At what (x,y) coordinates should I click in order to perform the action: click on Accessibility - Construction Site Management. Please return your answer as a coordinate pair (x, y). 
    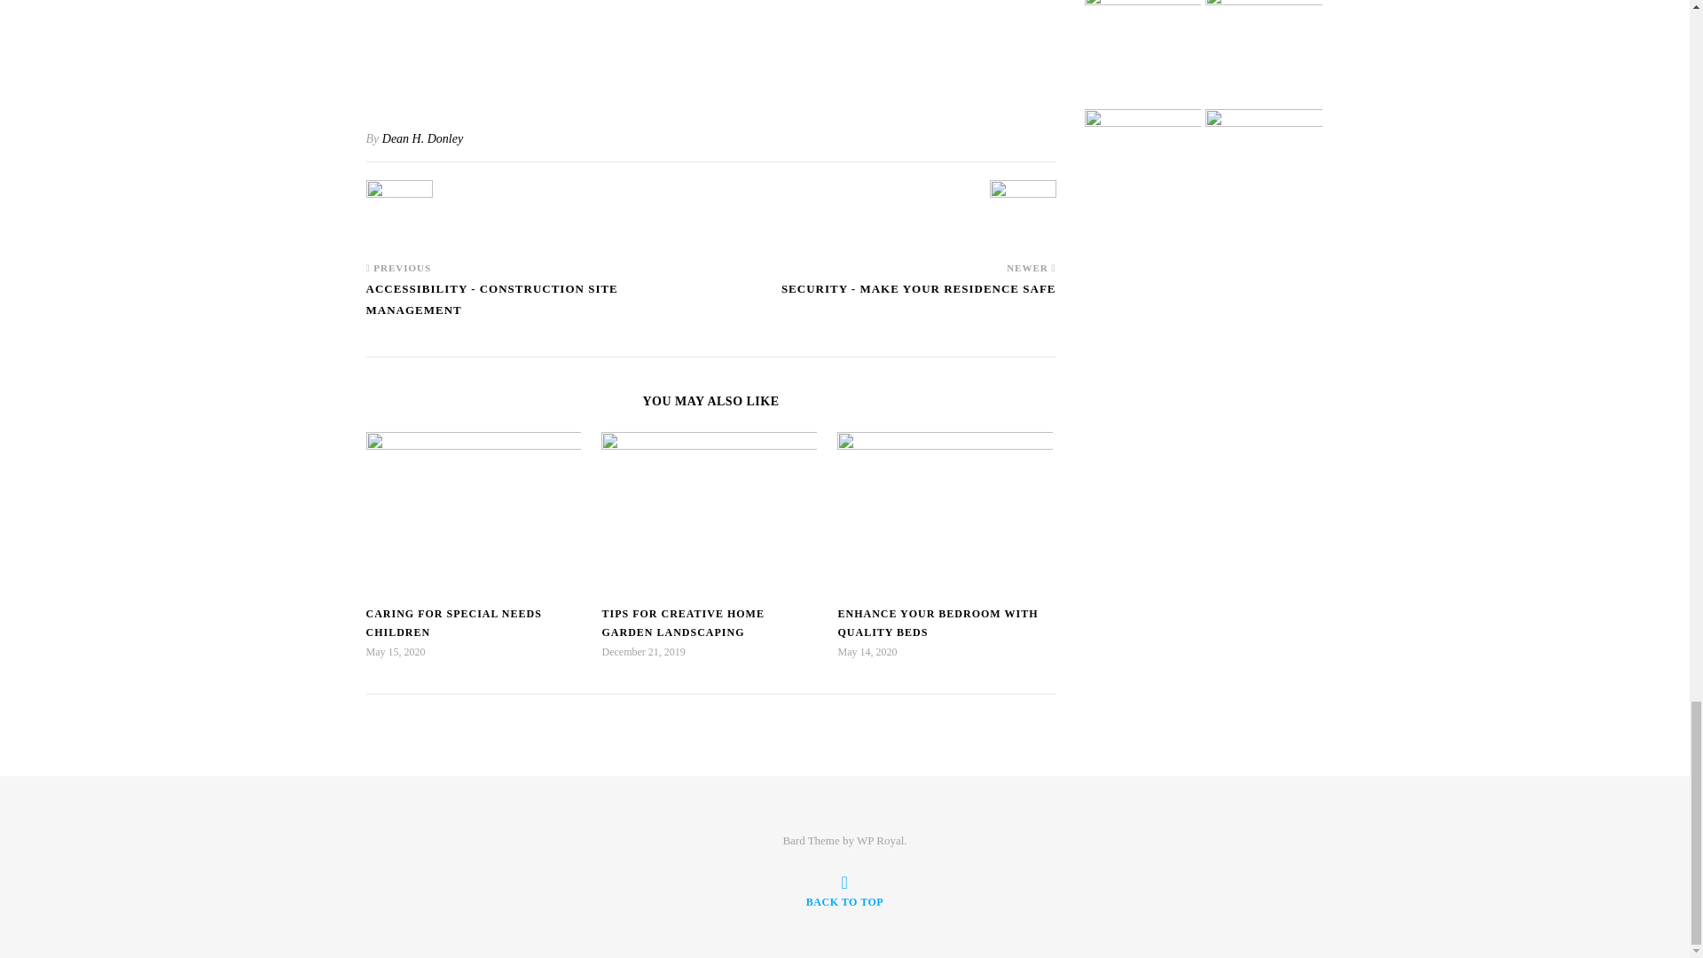
    Looking at the image, I should click on (399, 213).